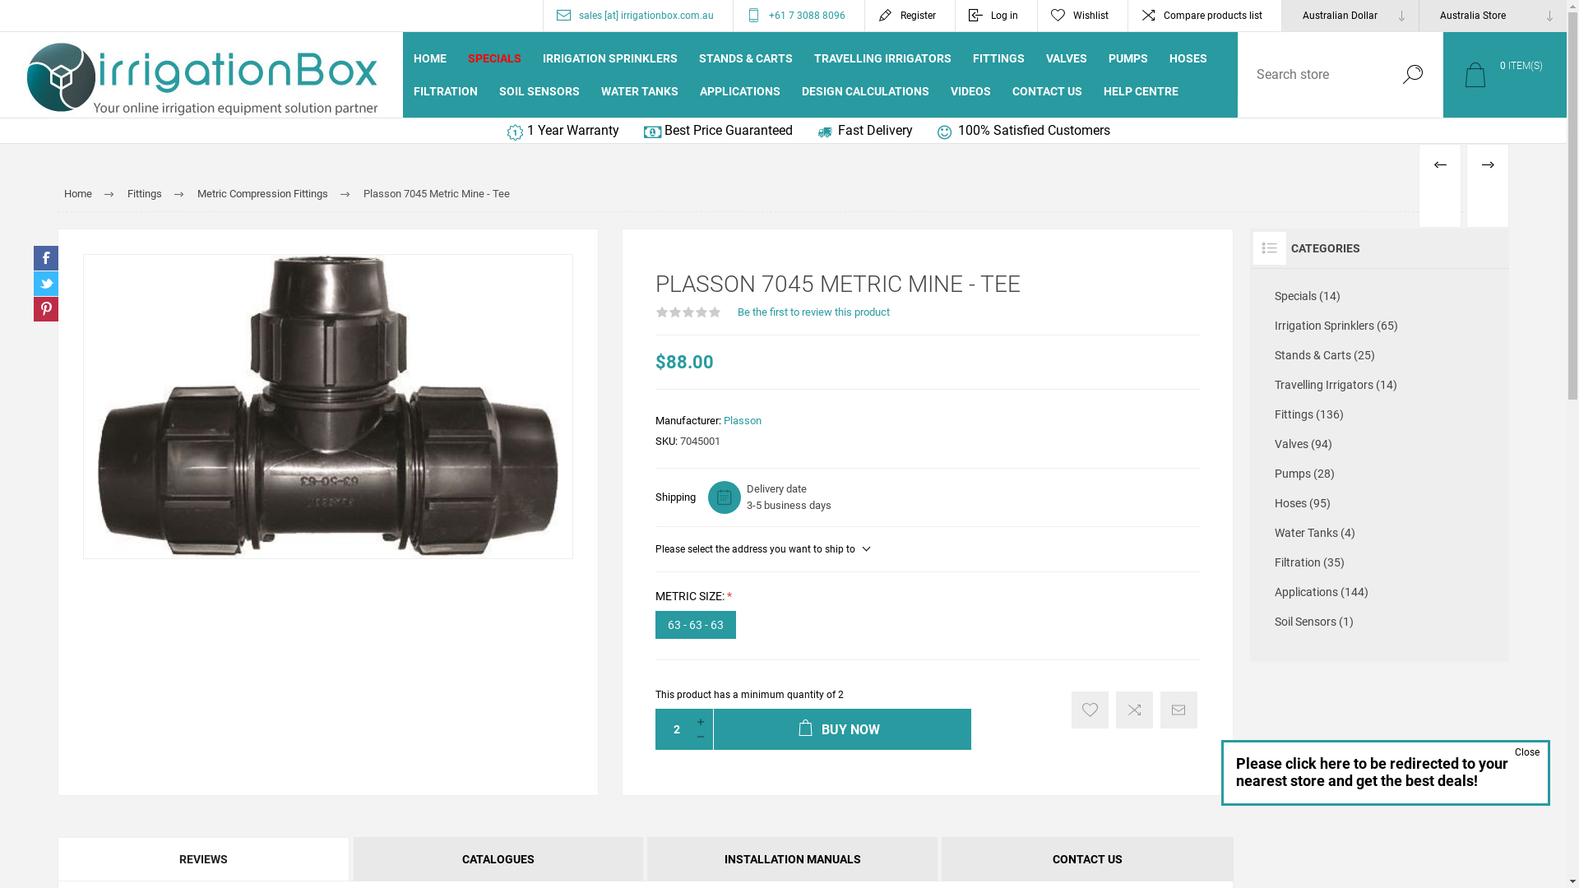  Describe the element at coordinates (746, 58) in the screenshot. I see `STANDS & CARTS` at that location.